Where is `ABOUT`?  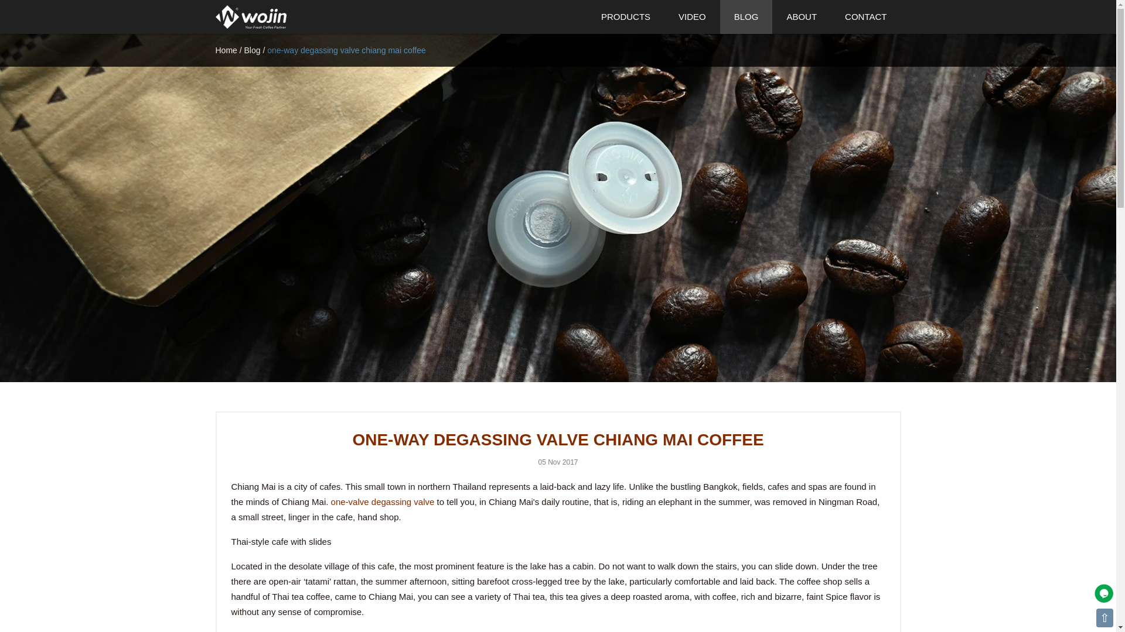 ABOUT is located at coordinates (802, 17).